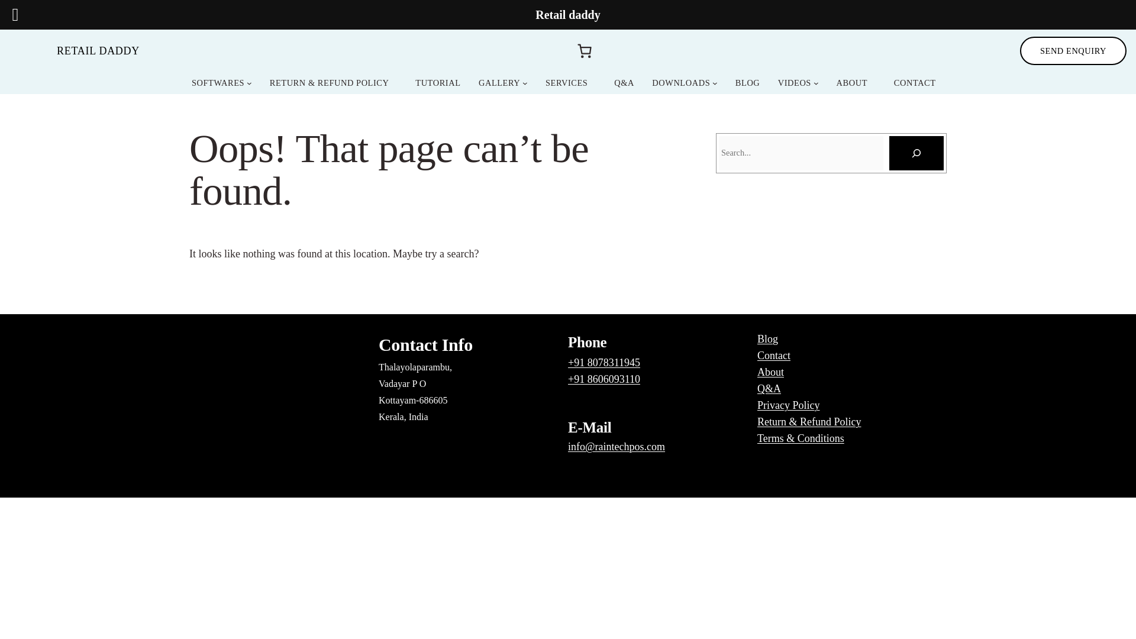 The image size is (1136, 639). What do you see at coordinates (567, 83) in the screenshot?
I see `SERVICES` at bounding box center [567, 83].